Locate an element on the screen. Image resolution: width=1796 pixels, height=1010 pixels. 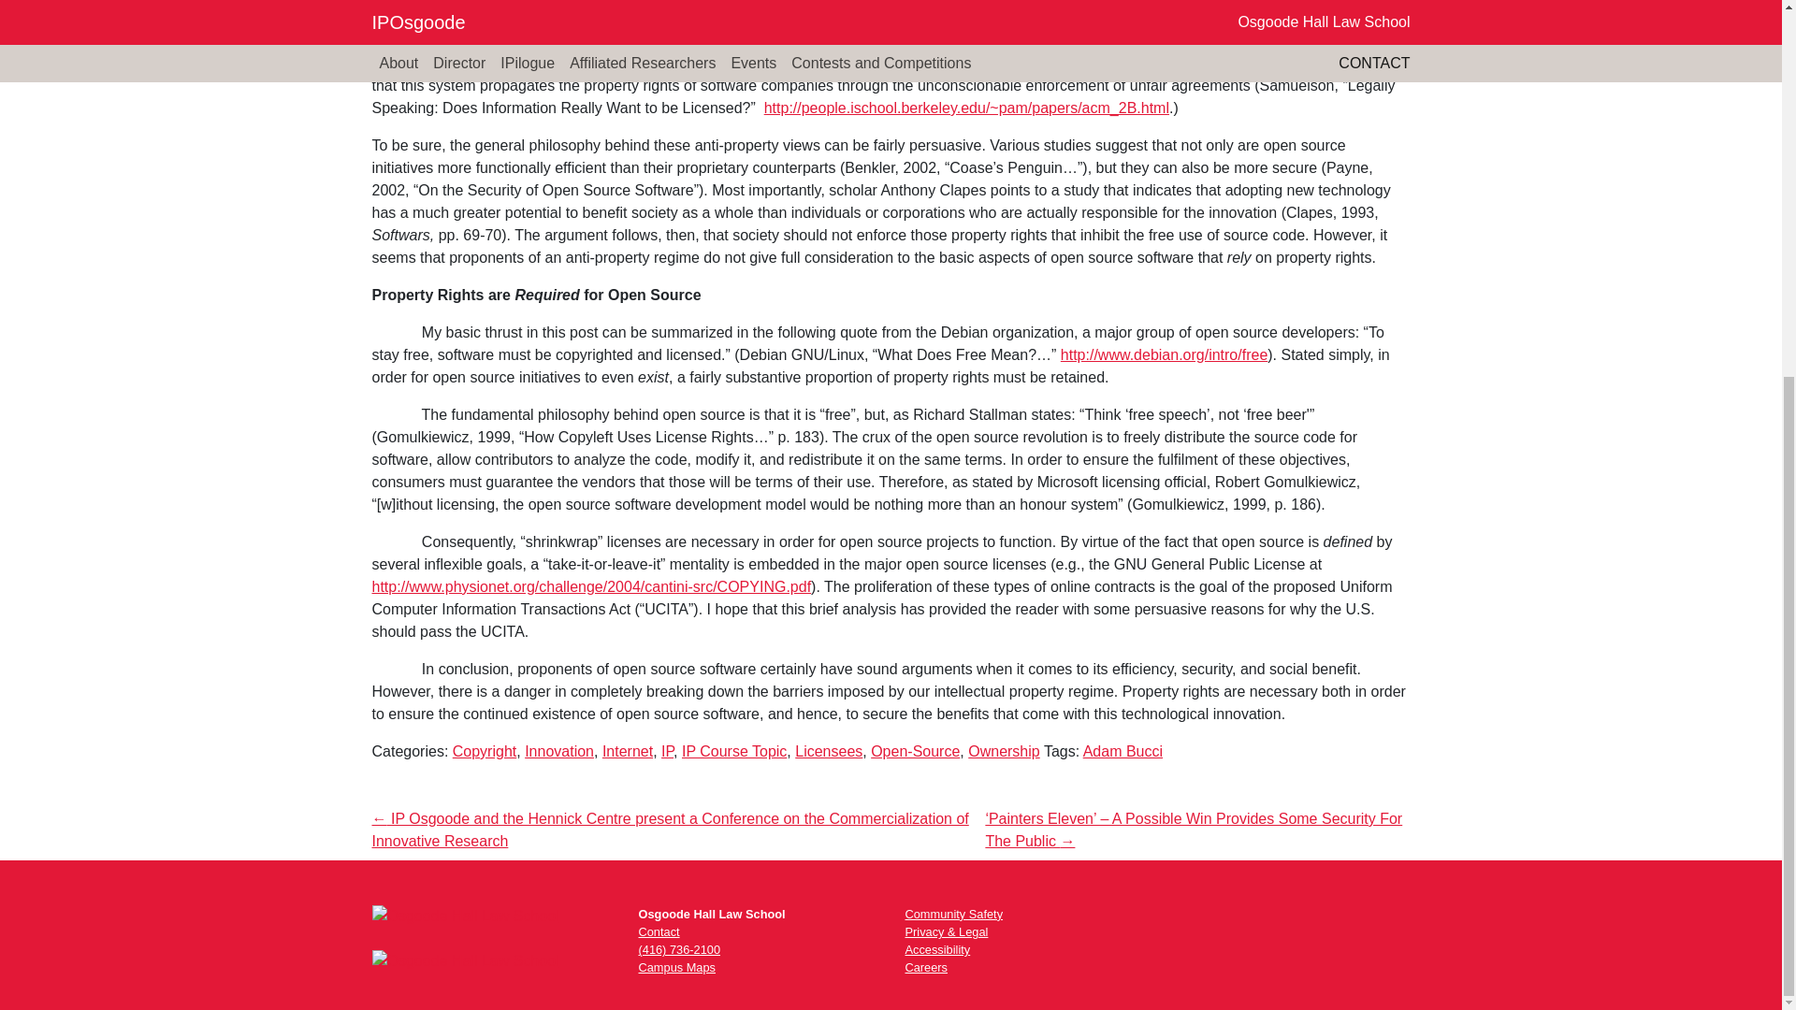
Copyright is located at coordinates (485, 751).